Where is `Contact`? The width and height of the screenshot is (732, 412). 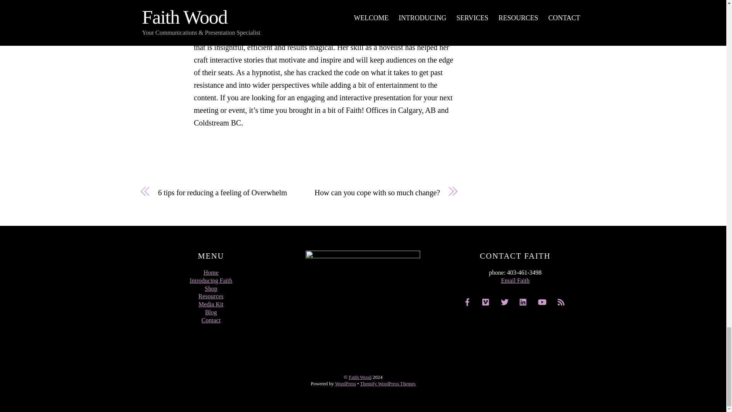
Contact is located at coordinates (211, 320).